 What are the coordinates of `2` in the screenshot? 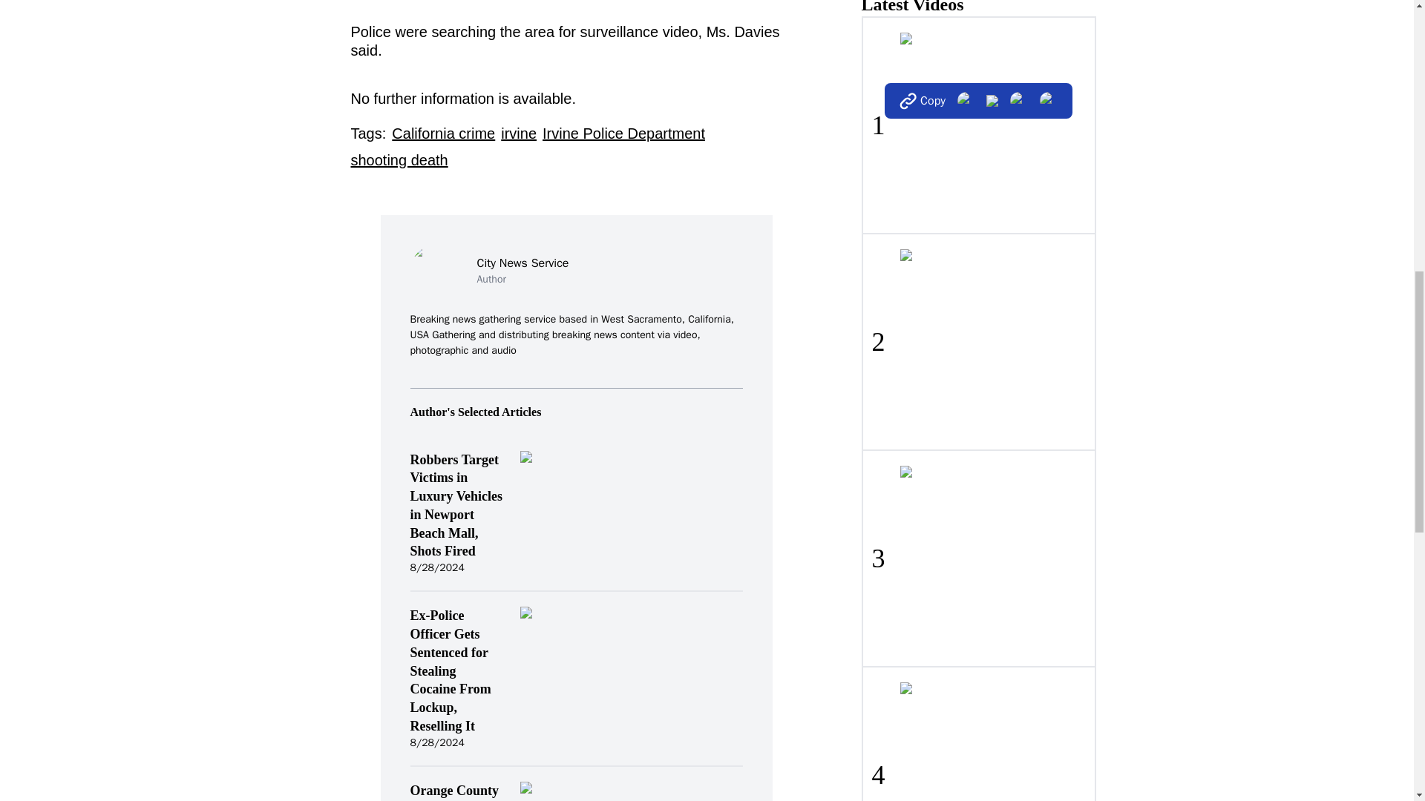 It's located at (978, 341).